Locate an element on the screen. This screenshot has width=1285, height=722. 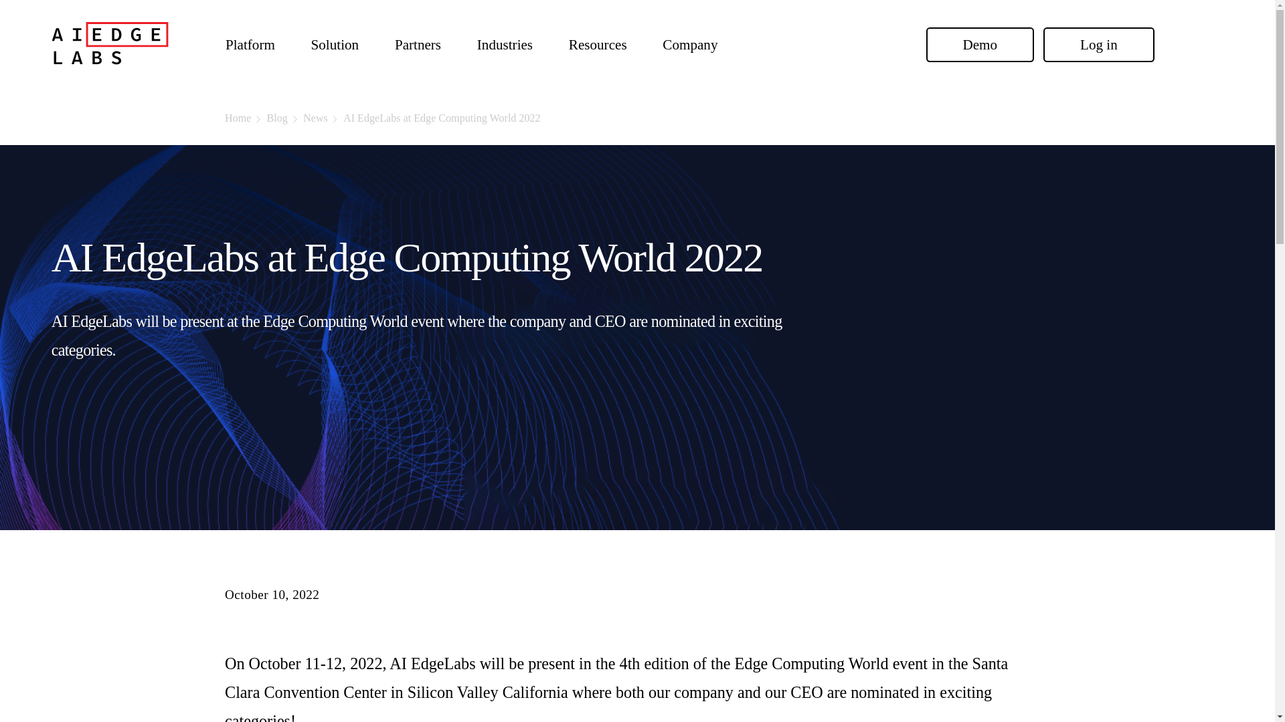
Page Solution is located at coordinates (335, 45).